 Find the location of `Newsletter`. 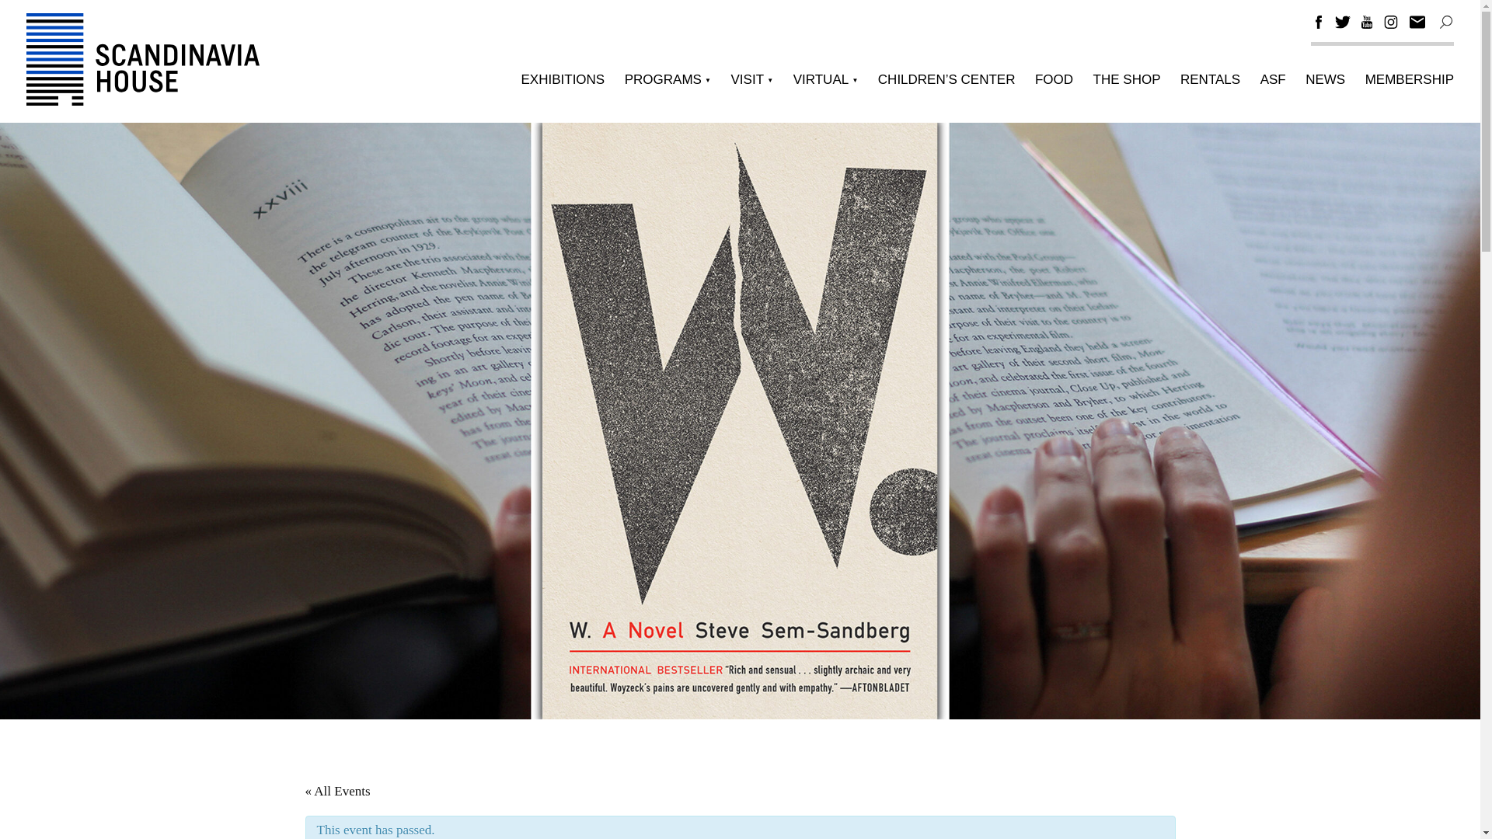

Newsletter is located at coordinates (1417, 22).